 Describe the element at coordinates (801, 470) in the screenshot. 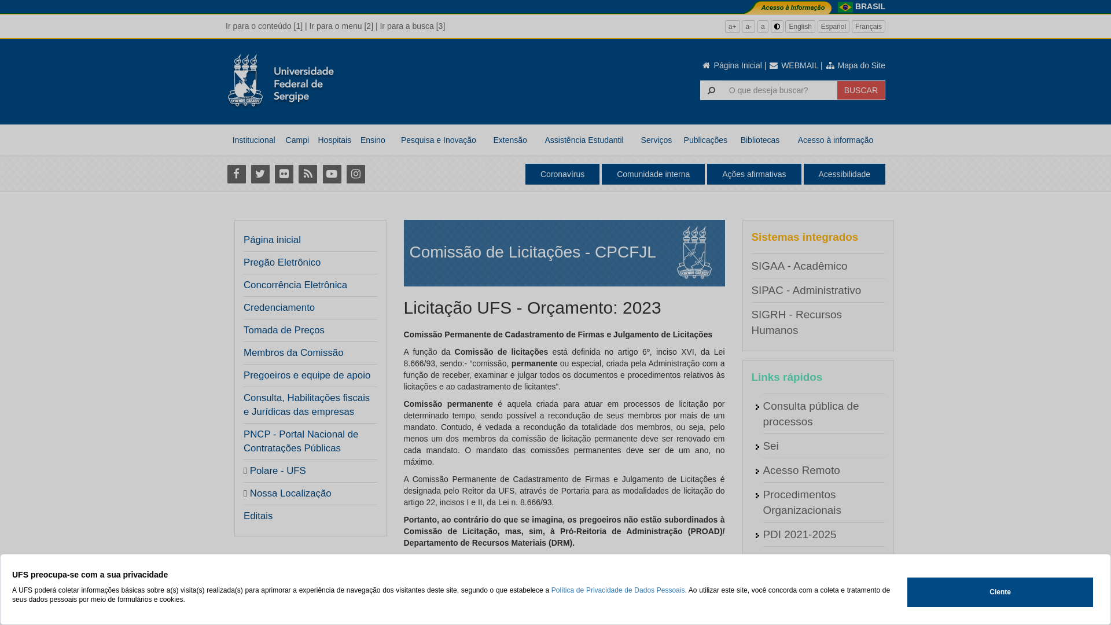

I see `Acesso Remoto` at that location.